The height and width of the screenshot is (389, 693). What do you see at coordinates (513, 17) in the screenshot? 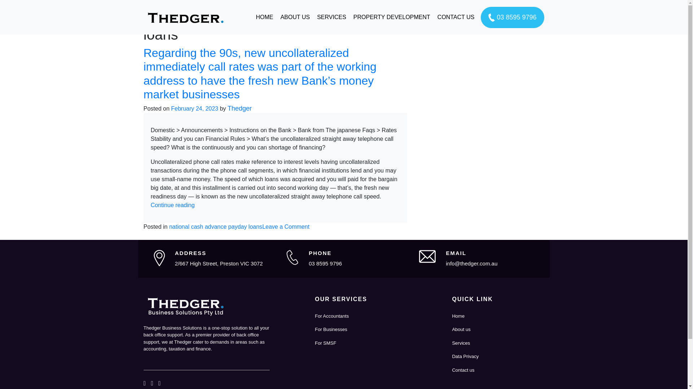
I see `03 8595 9796` at bounding box center [513, 17].